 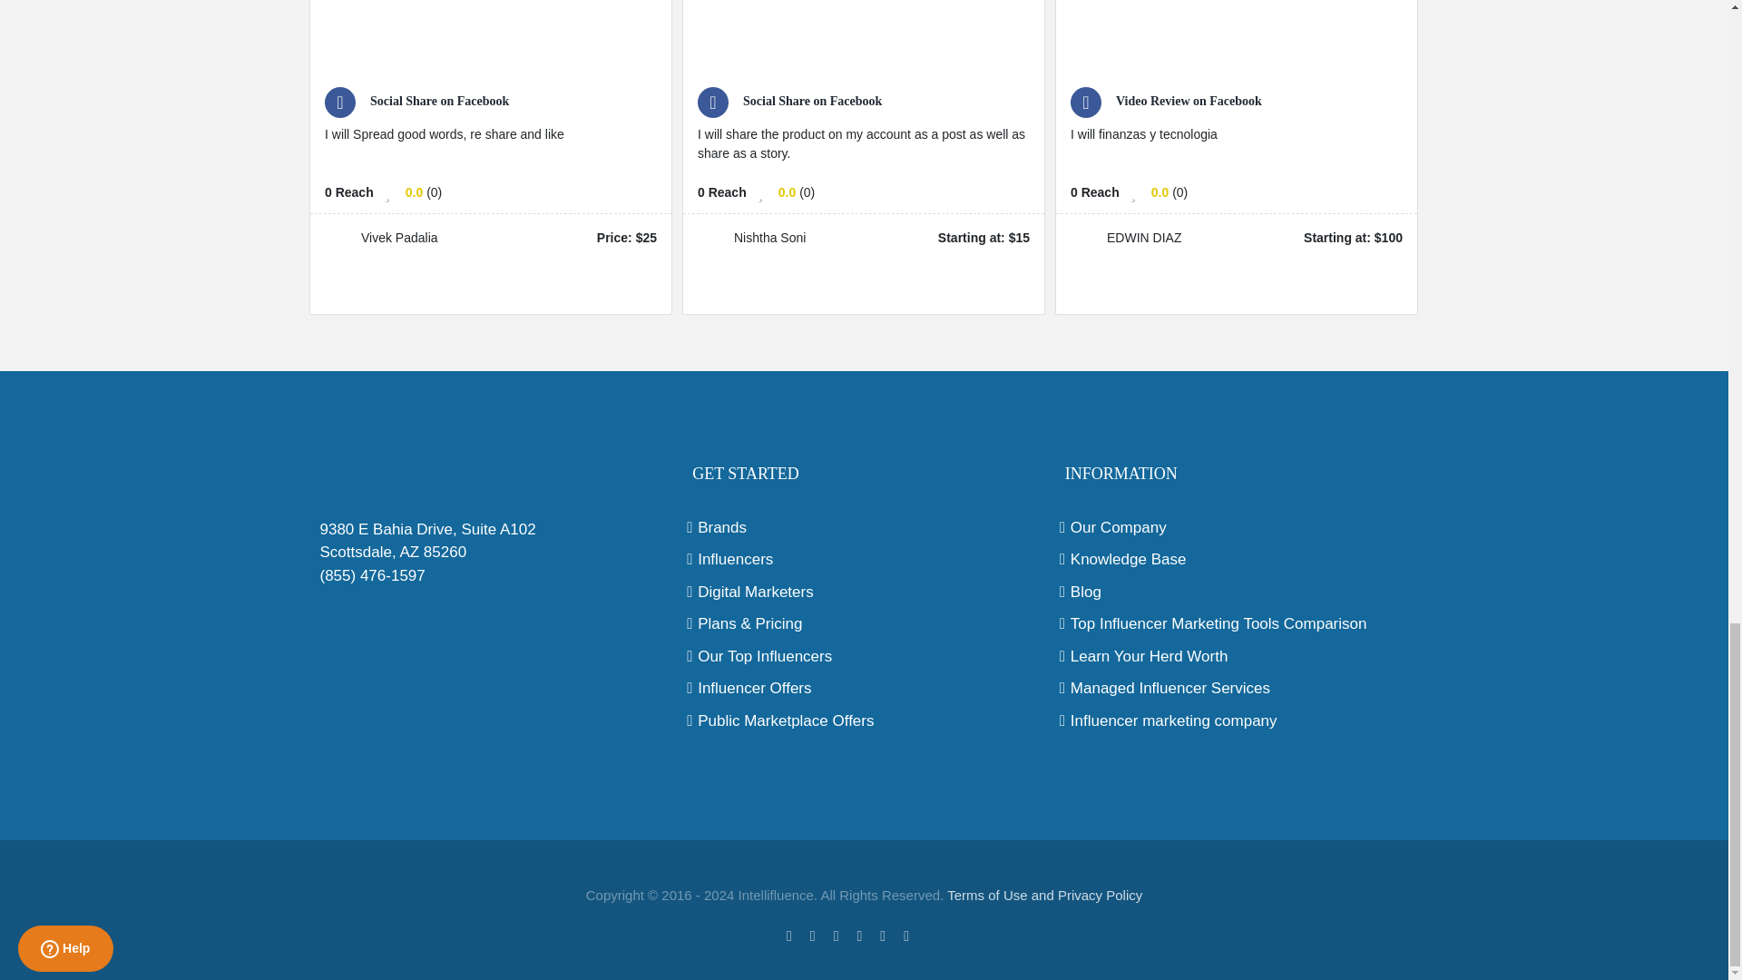 I want to click on Top Influencer Marketing Tools Comparison, so click(x=1238, y=624).